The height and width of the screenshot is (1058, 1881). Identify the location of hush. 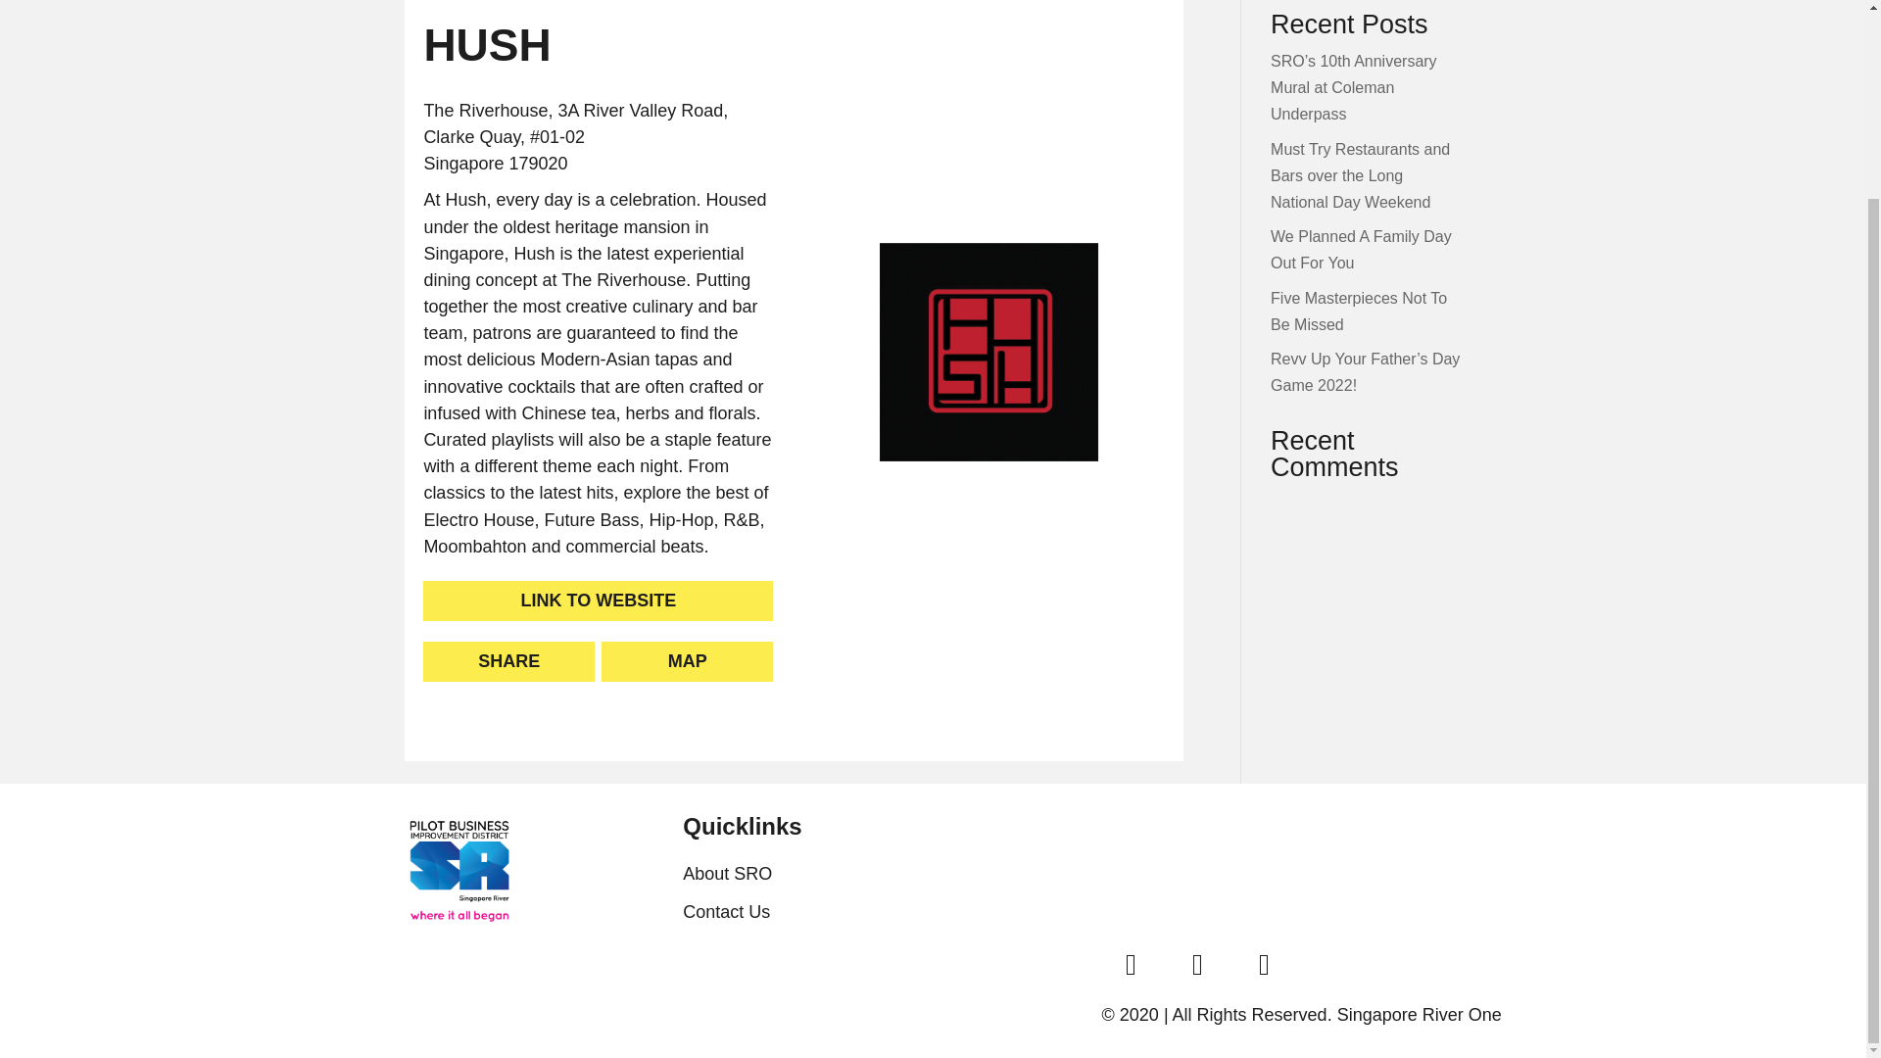
(989, 353).